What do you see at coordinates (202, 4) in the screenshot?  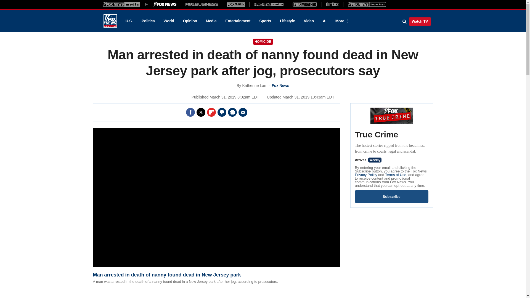 I see `Fox Business` at bounding box center [202, 4].